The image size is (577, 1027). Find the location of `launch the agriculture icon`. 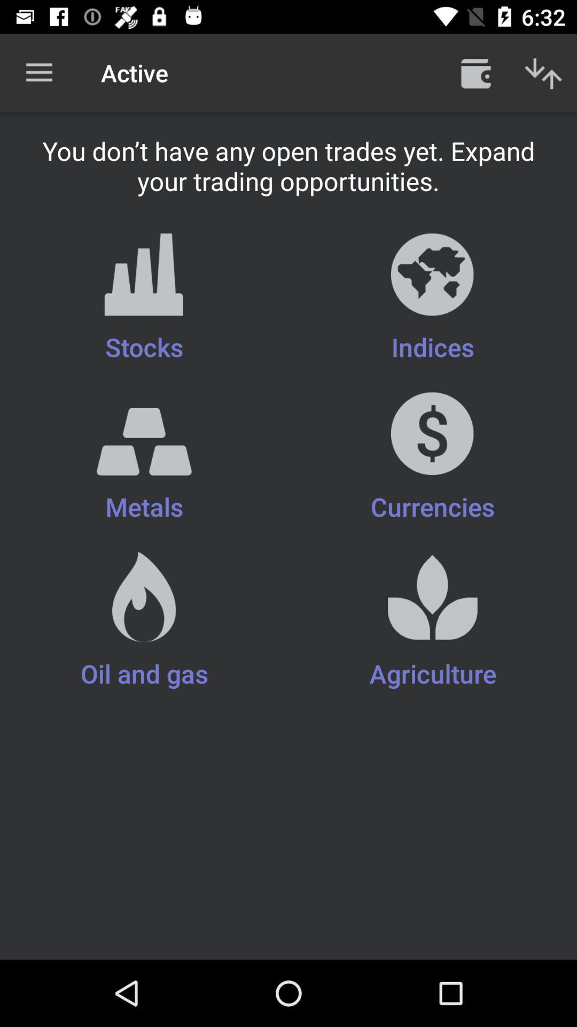

launch the agriculture icon is located at coordinates (433, 622).